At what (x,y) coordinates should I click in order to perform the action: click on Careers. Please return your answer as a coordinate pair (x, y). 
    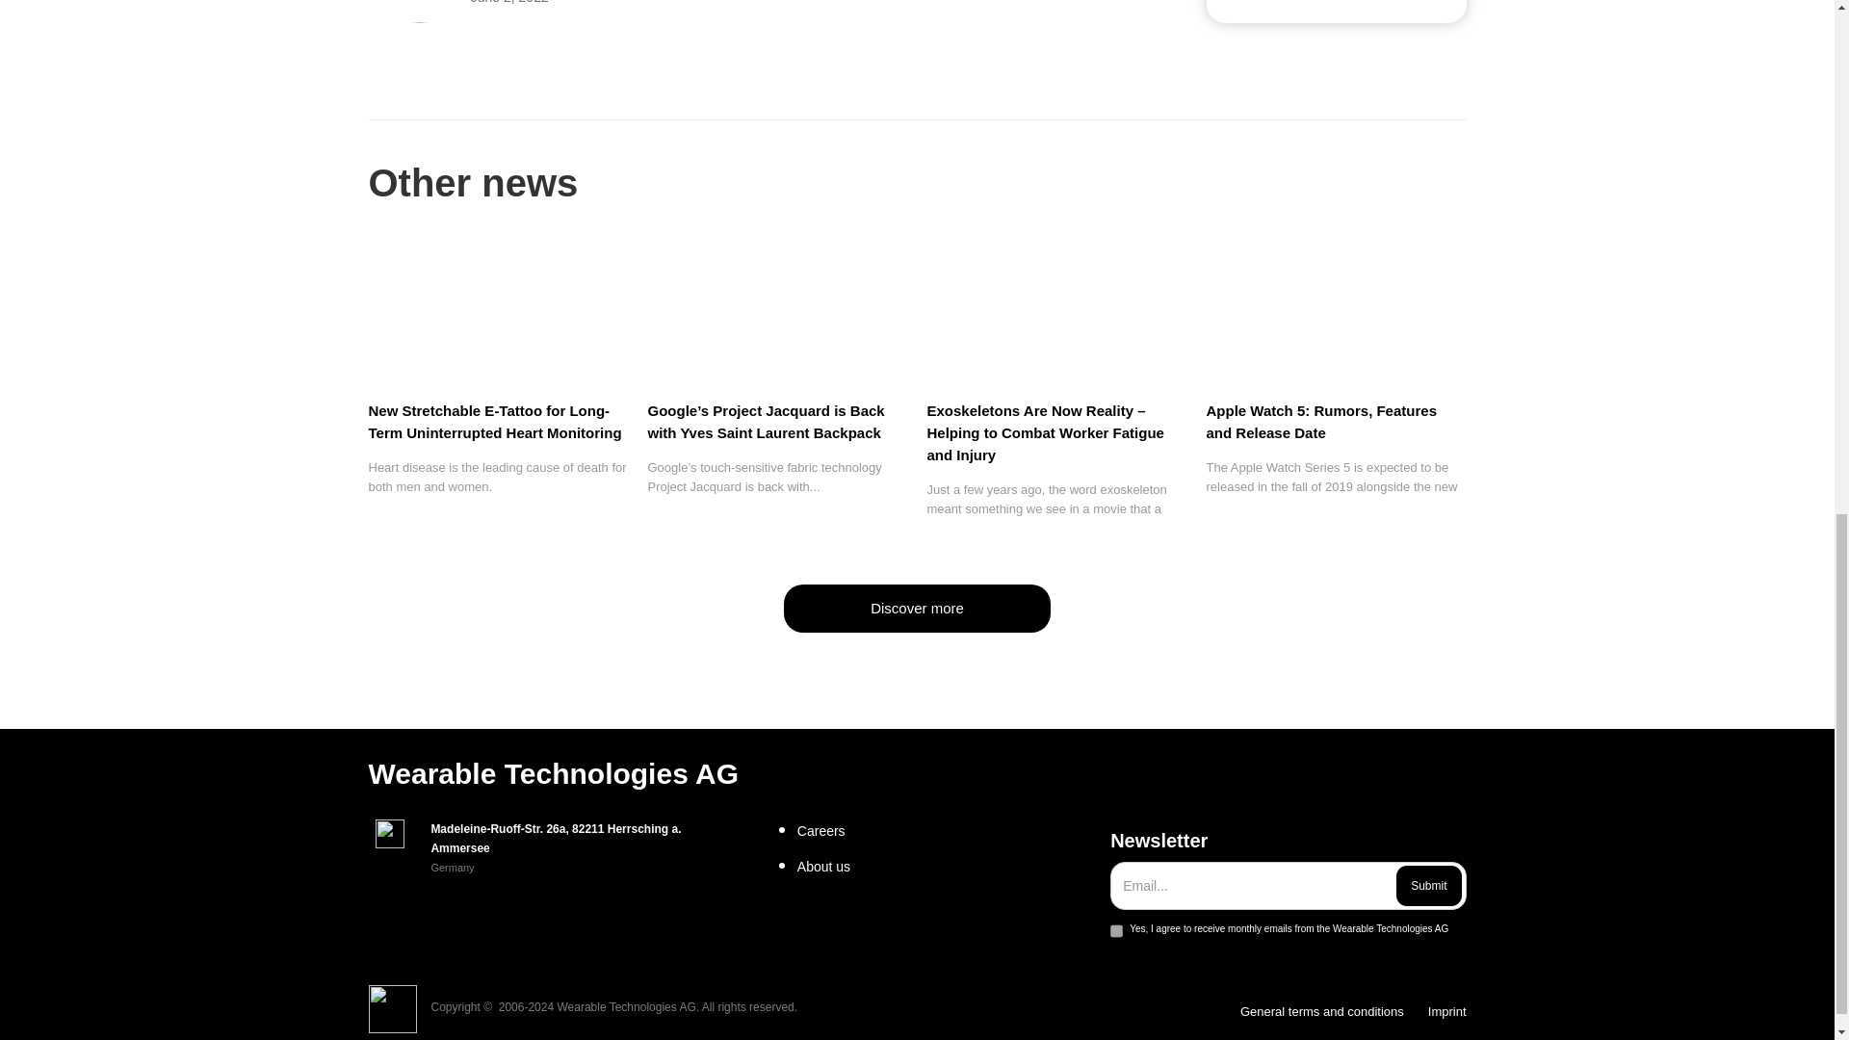
    Looking at the image, I should click on (946, 830).